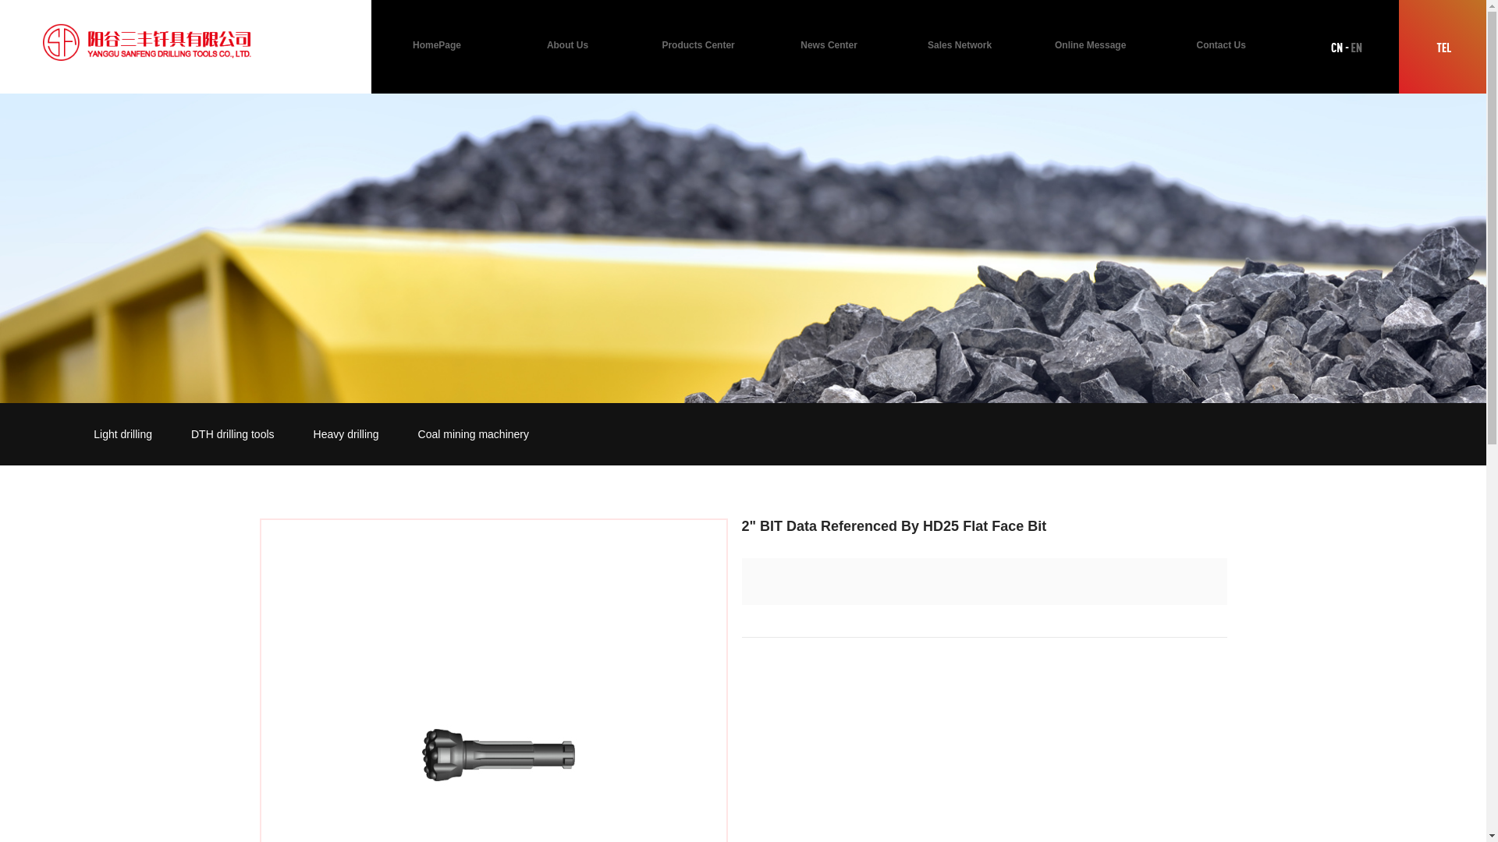 The image size is (1498, 842). I want to click on News Center, so click(829, 45).